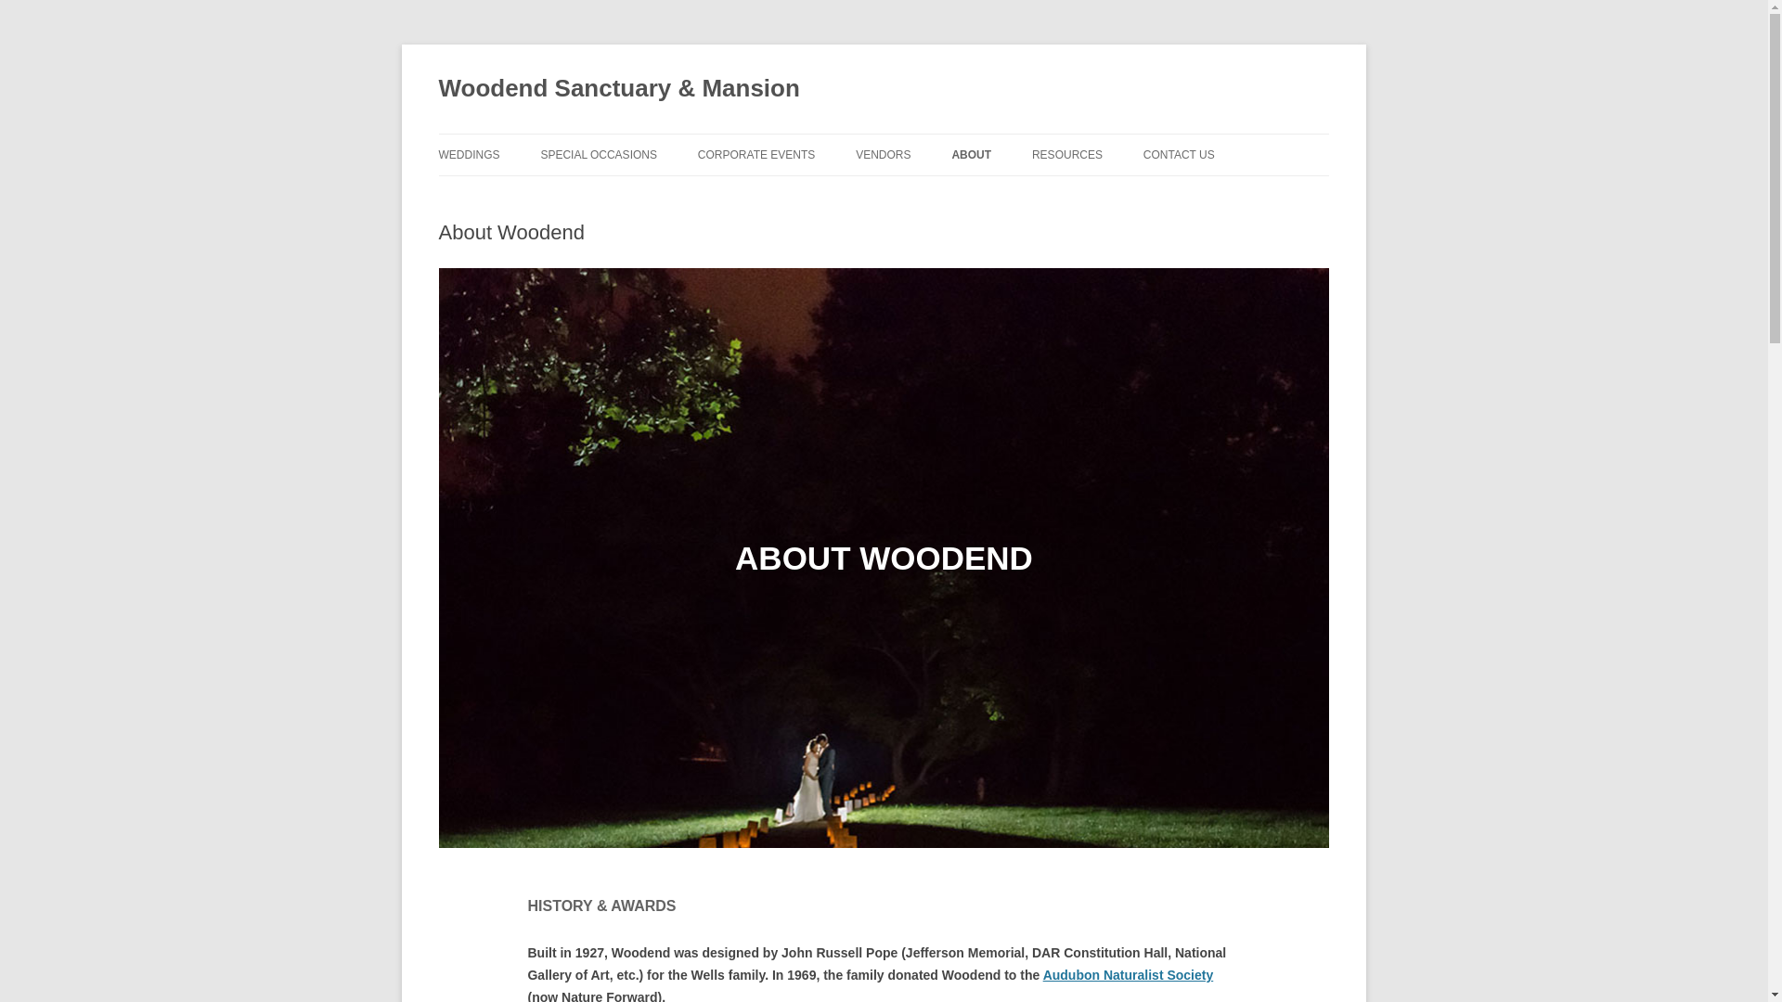 This screenshot has width=1782, height=1002. Describe the element at coordinates (1067, 154) in the screenshot. I see `RESOURCES` at that location.